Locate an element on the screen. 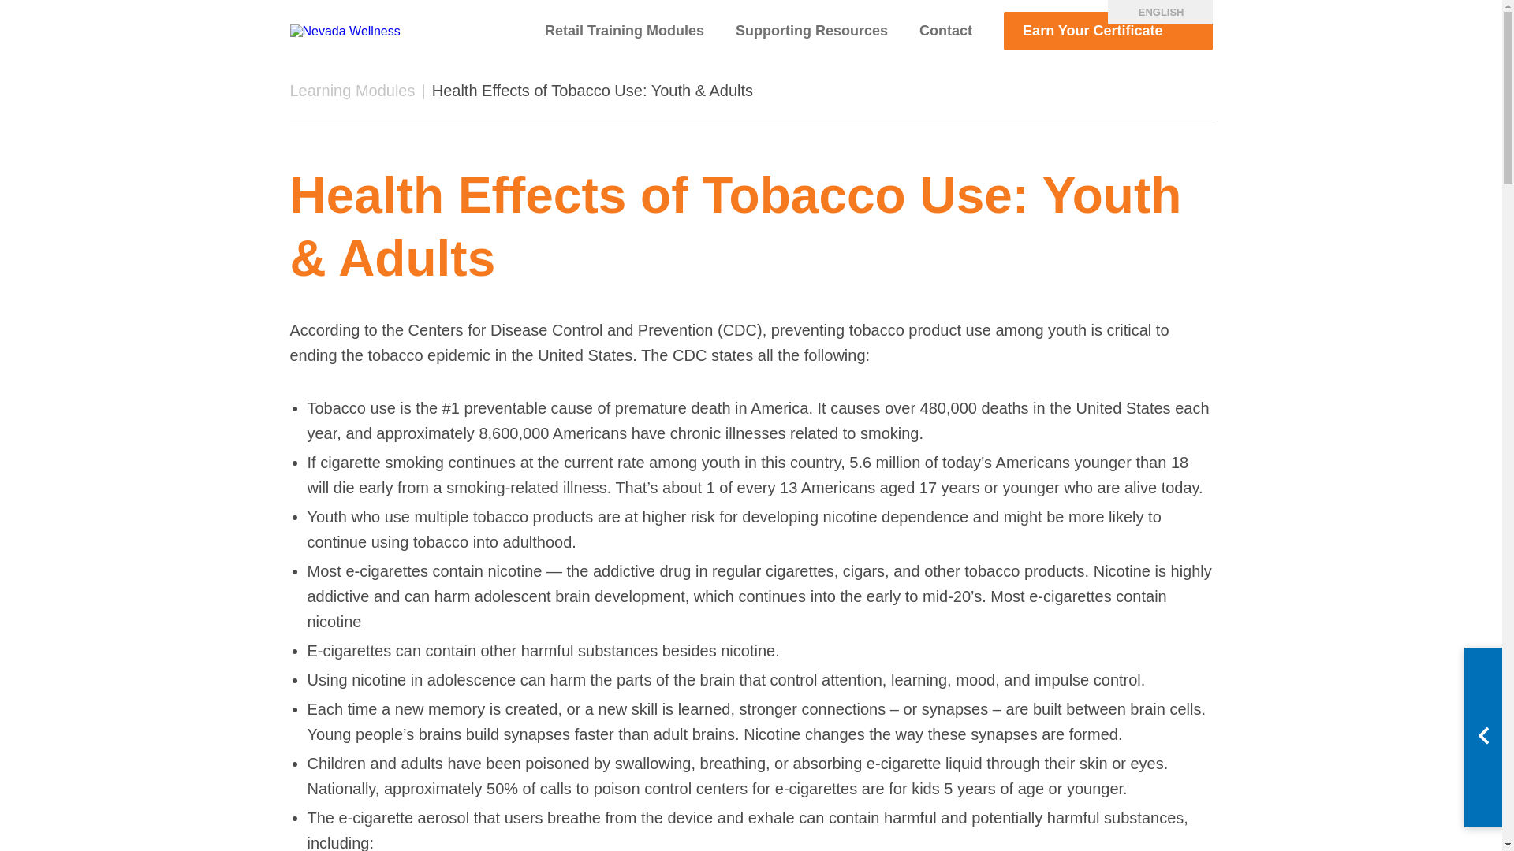 Image resolution: width=1514 pixels, height=851 pixels. Learning Modules is located at coordinates (352, 90).